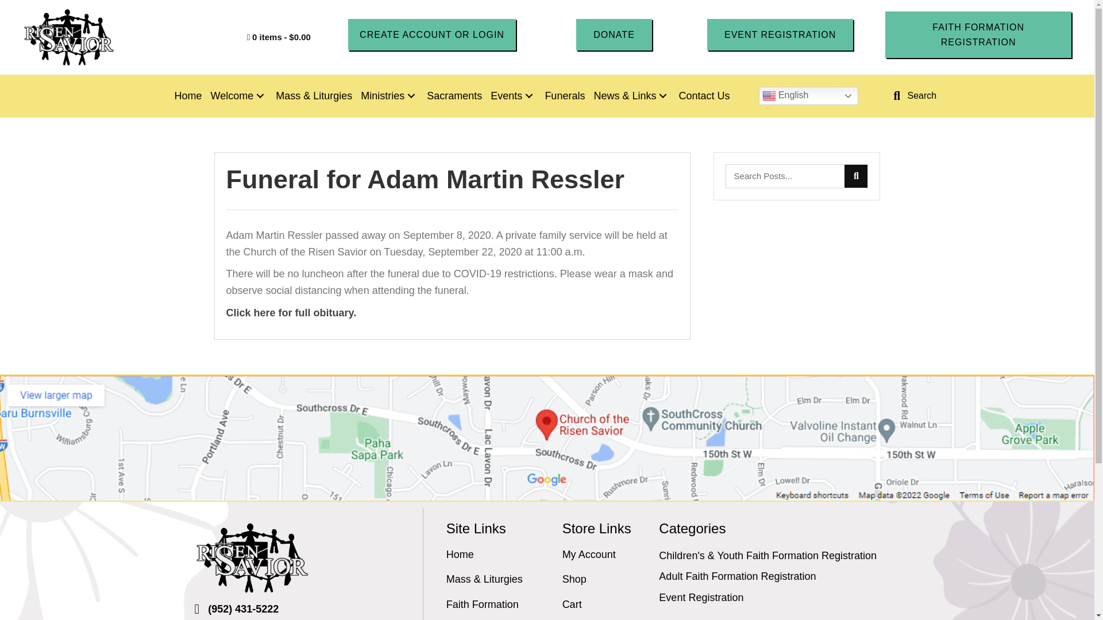 Image resolution: width=1103 pixels, height=620 pixels. I want to click on Events, so click(514, 96).